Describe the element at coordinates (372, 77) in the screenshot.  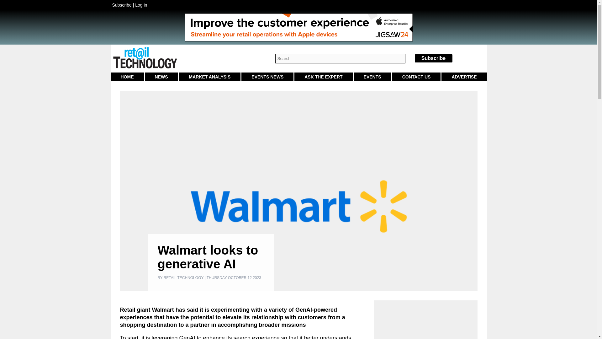
I see `EVENTS` at that location.